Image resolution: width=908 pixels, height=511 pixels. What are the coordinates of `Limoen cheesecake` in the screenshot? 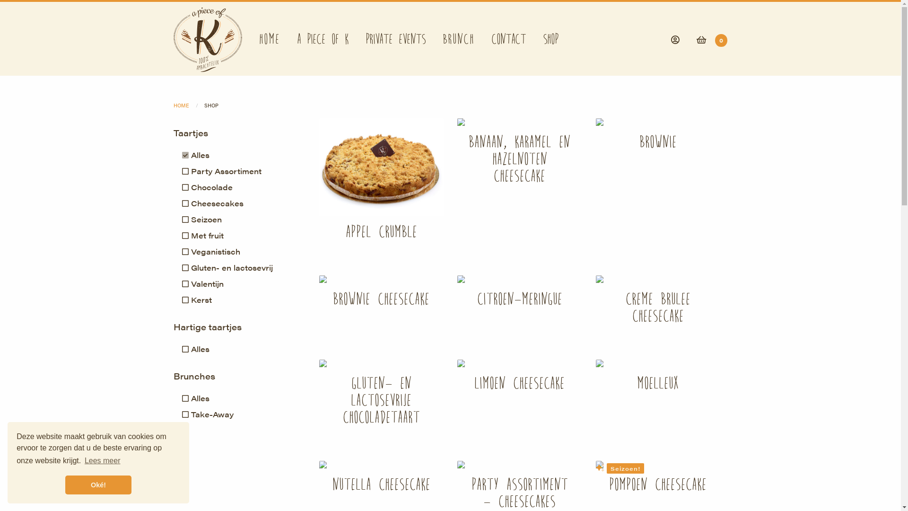 It's located at (519, 380).